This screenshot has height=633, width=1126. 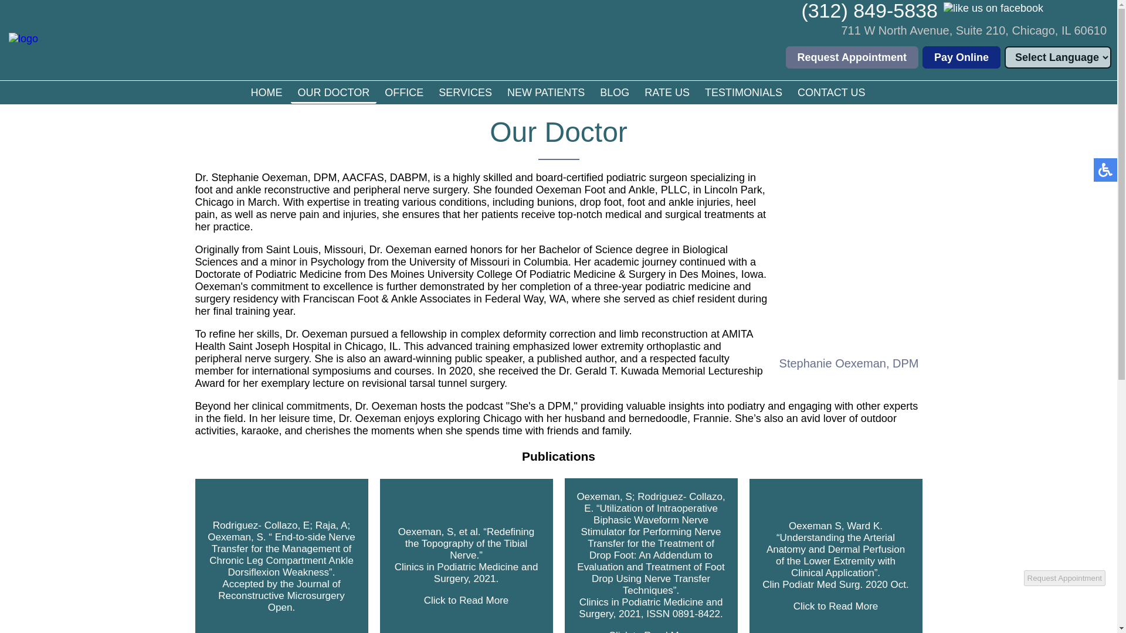 What do you see at coordinates (852, 57) in the screenshot?
I see `Request Appointment` at bounding box center [852, 57].